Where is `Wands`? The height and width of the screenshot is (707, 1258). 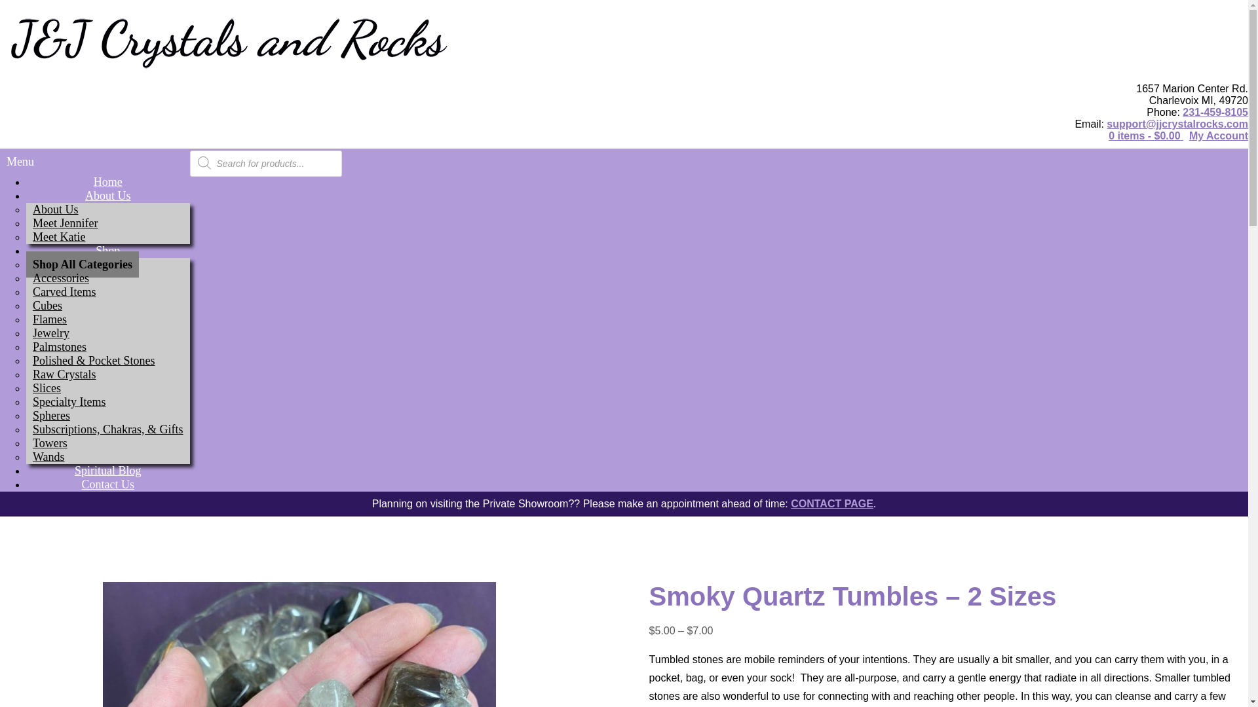 Wands is located at coordinates (48, 457).